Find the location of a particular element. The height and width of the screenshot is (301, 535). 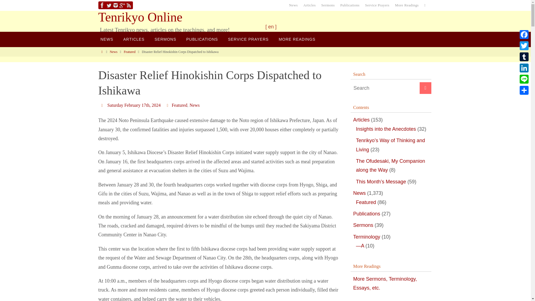

Tenrikyo Online on Twitter is located at coordinates (109, 5).